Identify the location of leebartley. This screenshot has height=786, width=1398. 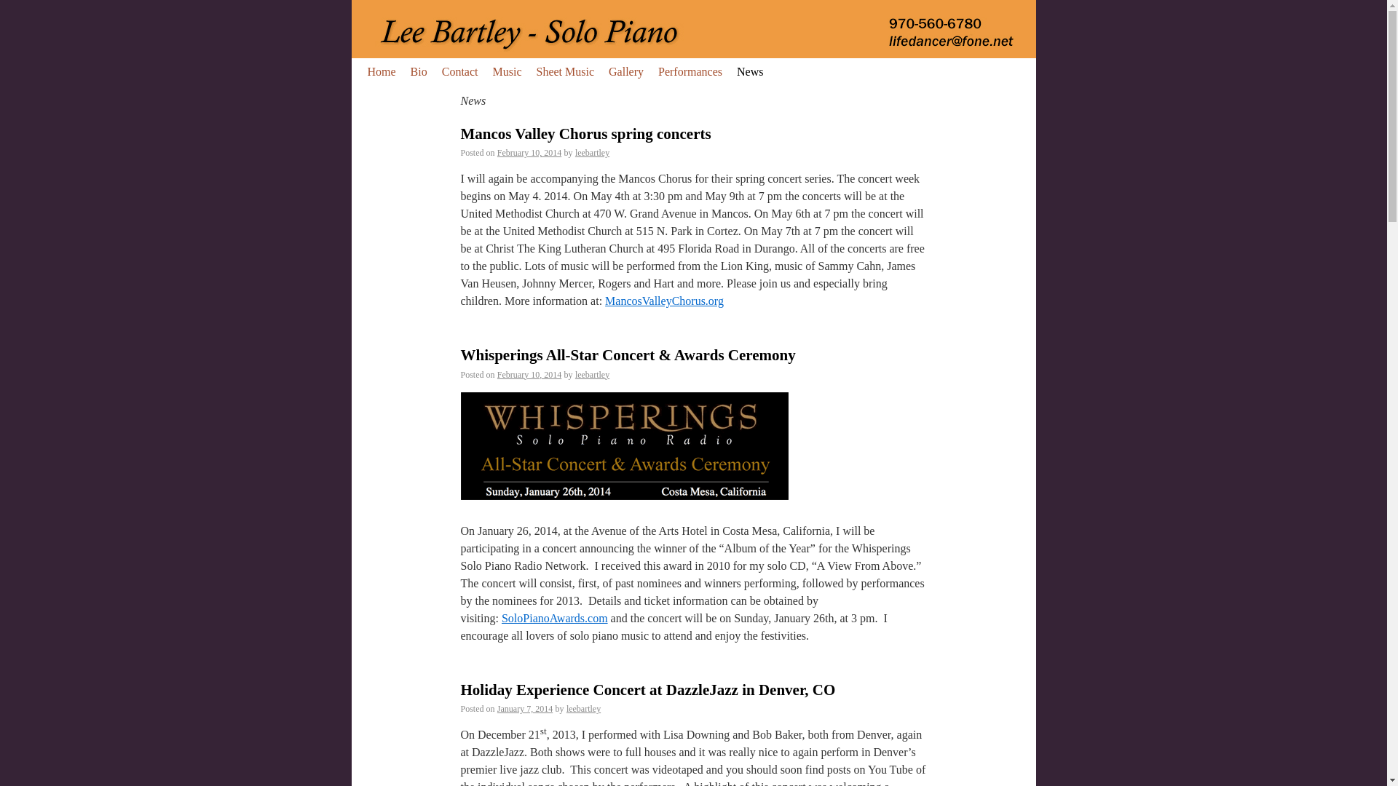
(592, 153).